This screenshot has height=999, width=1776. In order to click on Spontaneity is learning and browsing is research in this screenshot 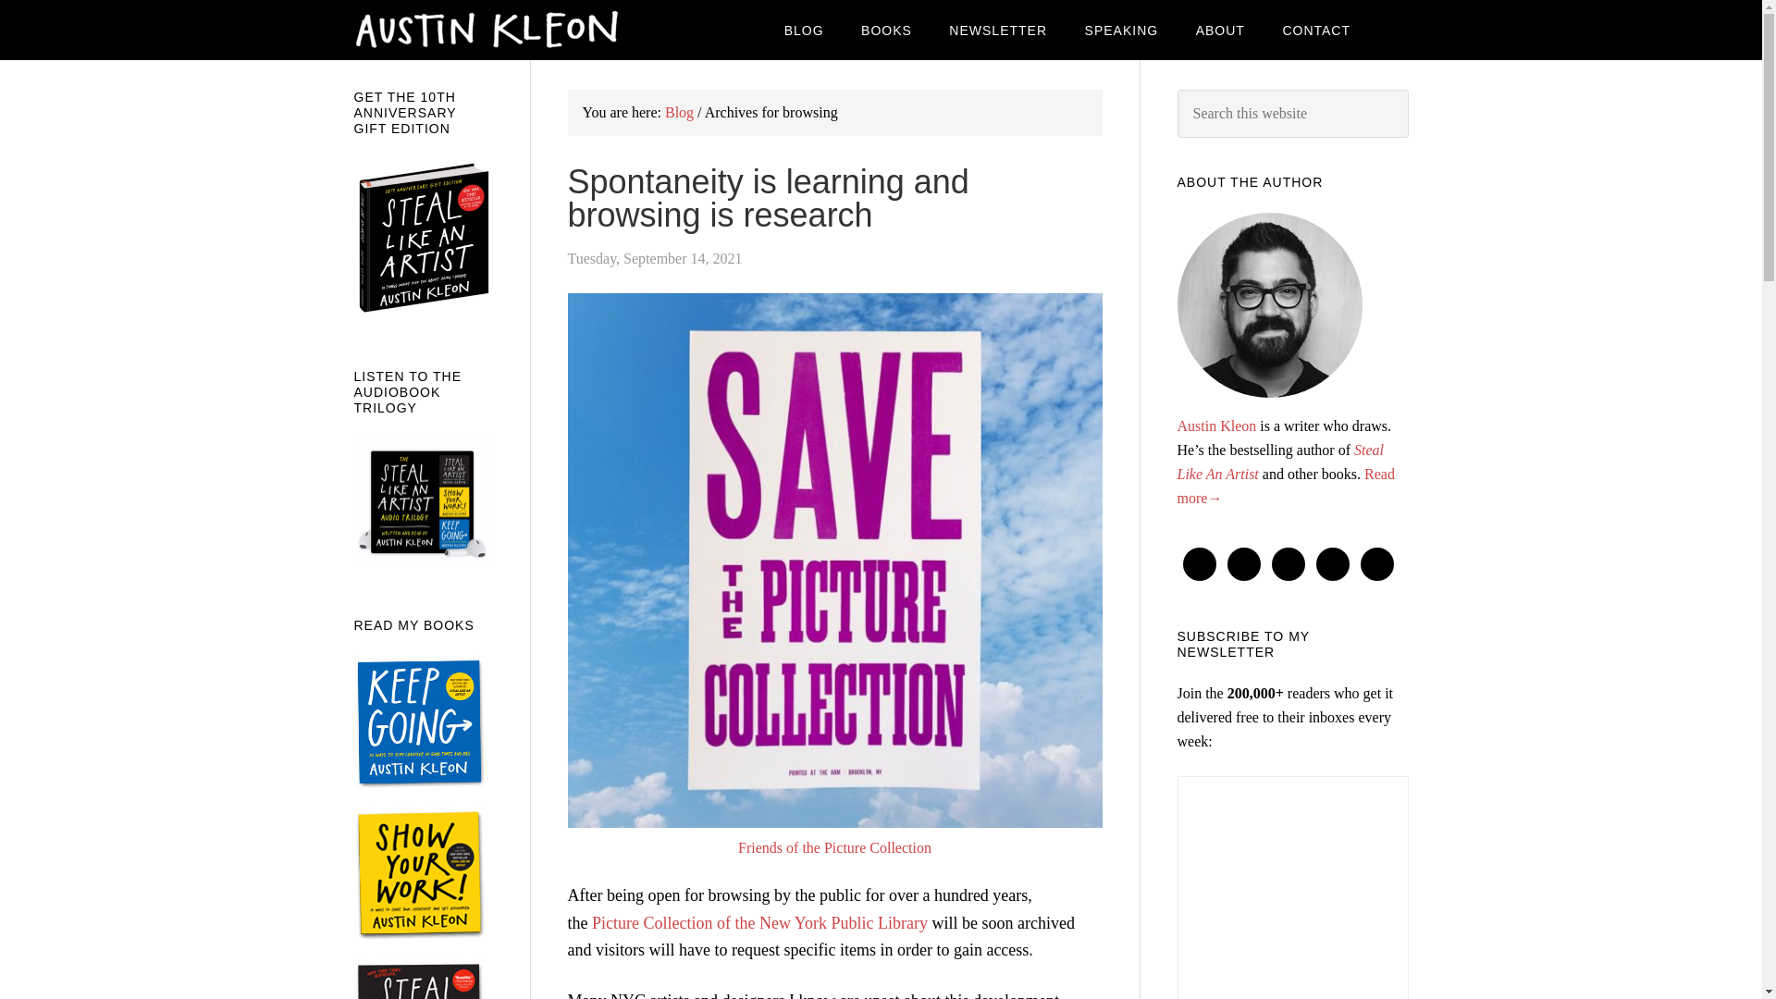, I will do `click(769, 198)`.